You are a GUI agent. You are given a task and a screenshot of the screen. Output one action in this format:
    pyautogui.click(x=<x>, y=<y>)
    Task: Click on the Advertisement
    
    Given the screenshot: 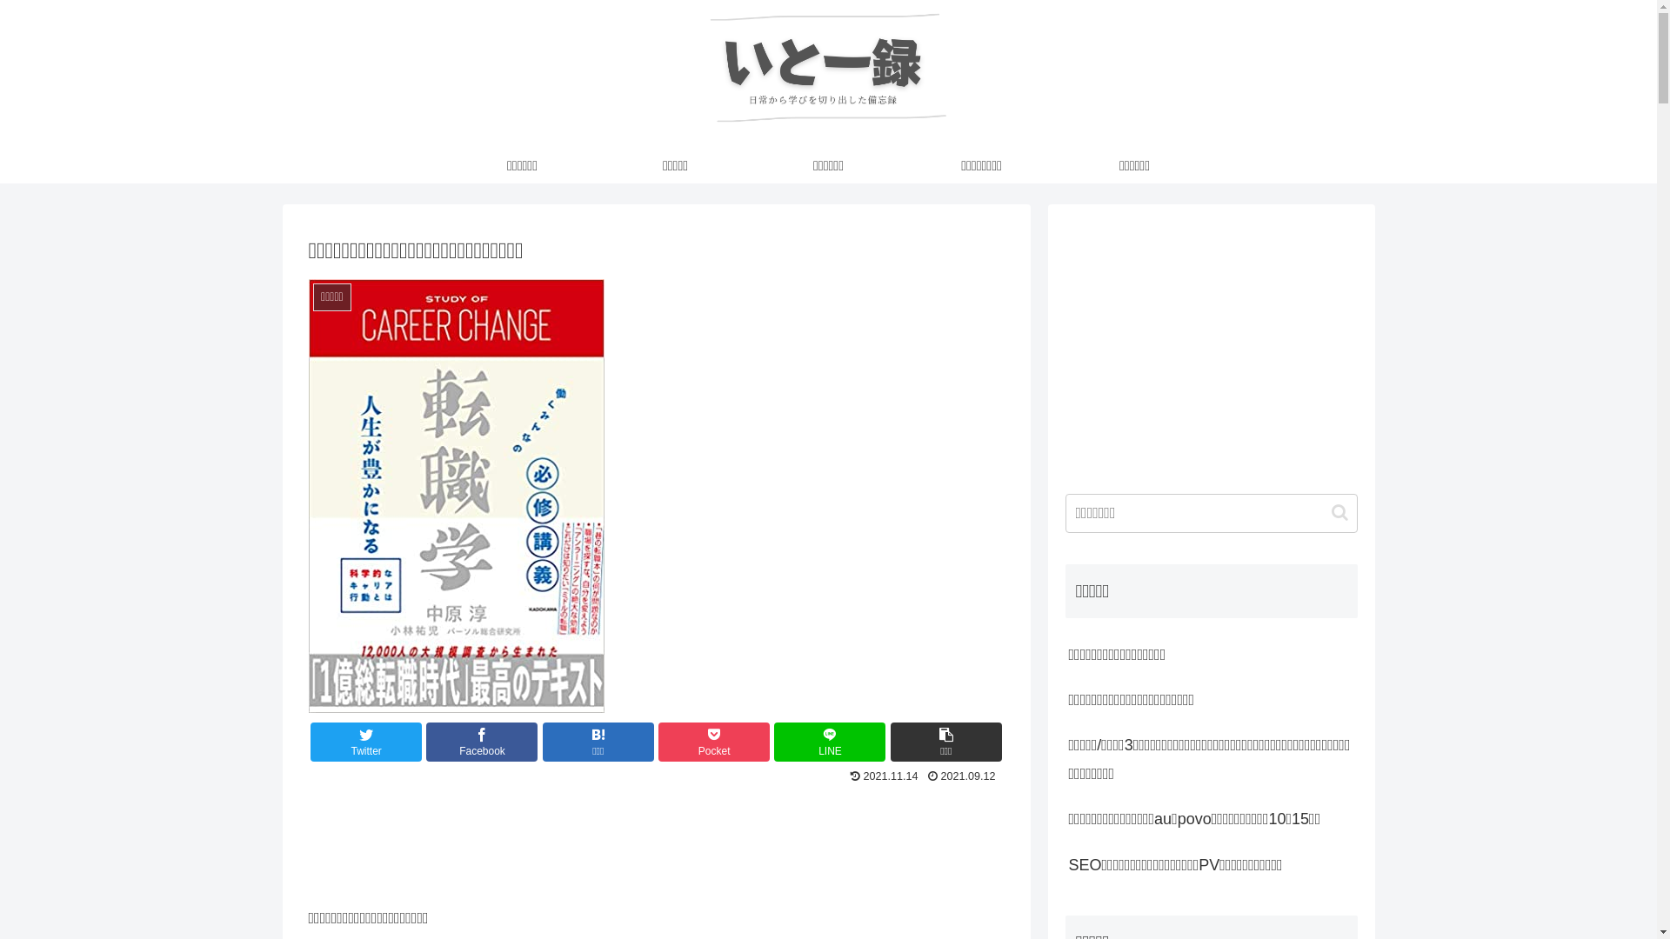 What is the action you would take?
    pyautogui.click(x=1211, y=343)
    